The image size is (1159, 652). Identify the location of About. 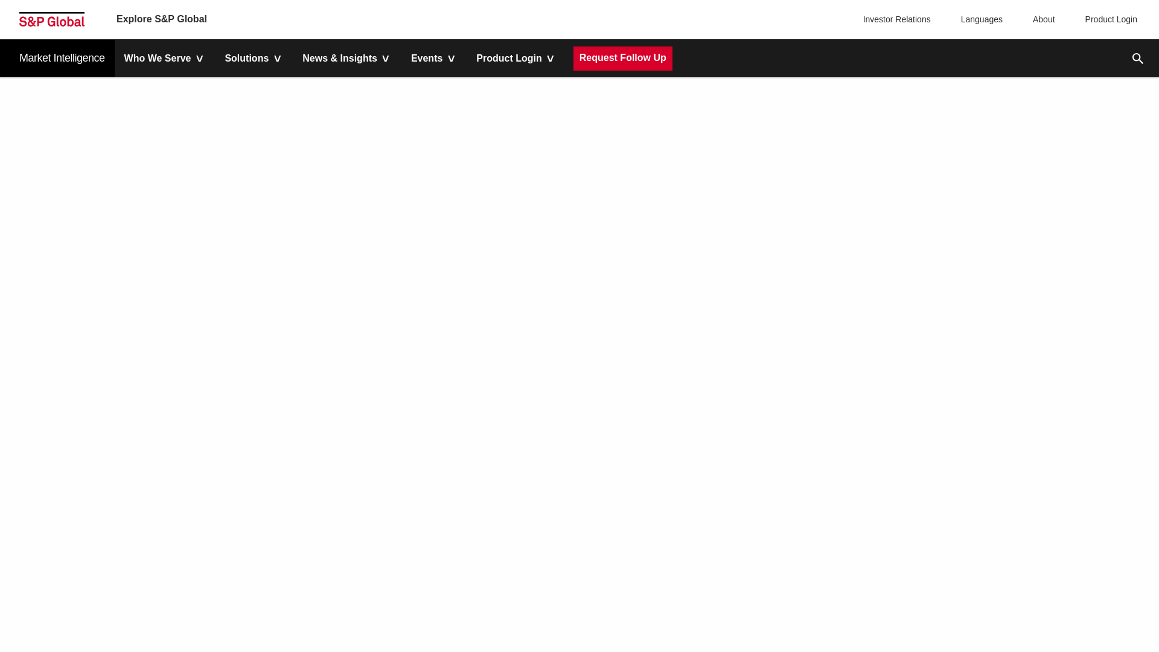
(1041, 19).